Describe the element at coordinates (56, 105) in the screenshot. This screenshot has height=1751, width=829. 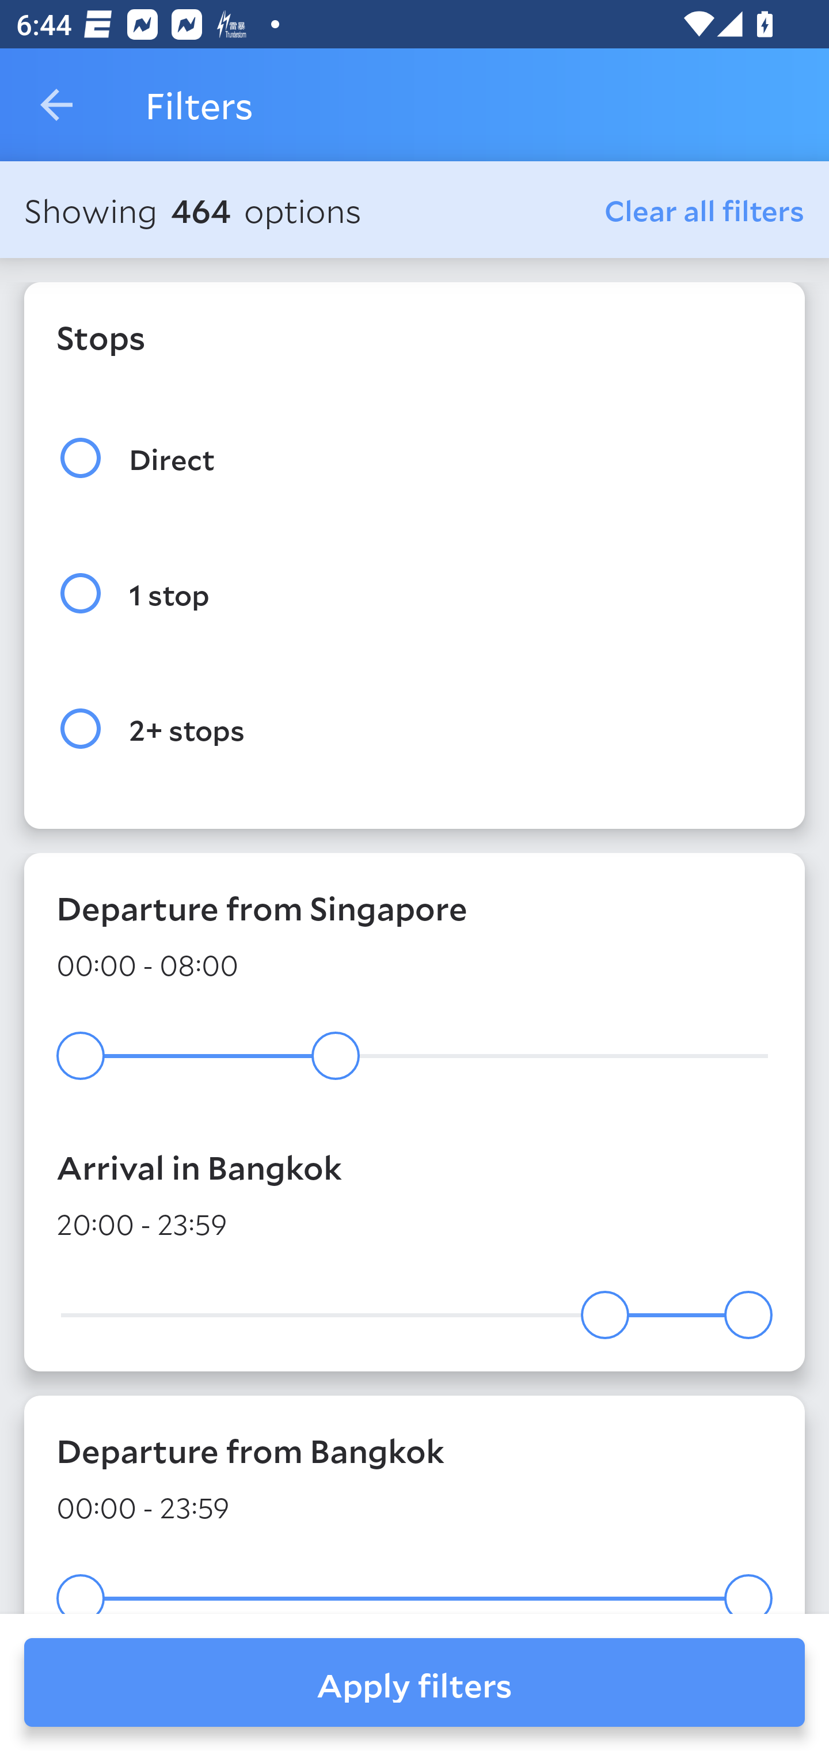
I see `Navigate up` at that location.